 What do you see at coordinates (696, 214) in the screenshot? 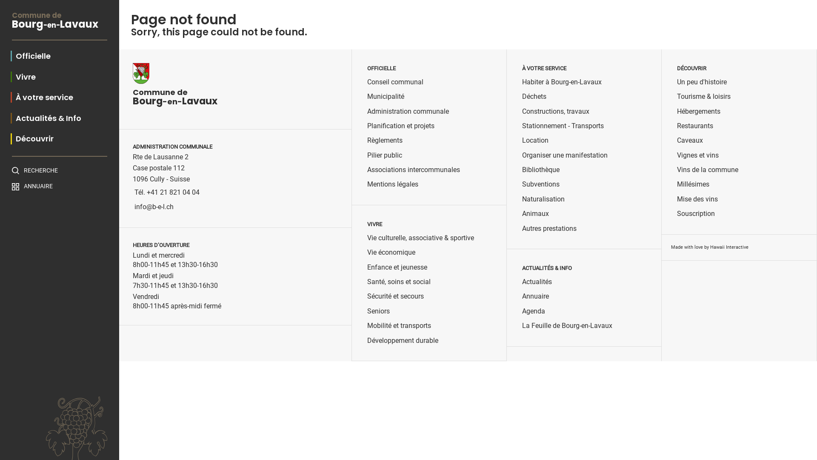
I see `Souscription` at bounding box center [696, 214].